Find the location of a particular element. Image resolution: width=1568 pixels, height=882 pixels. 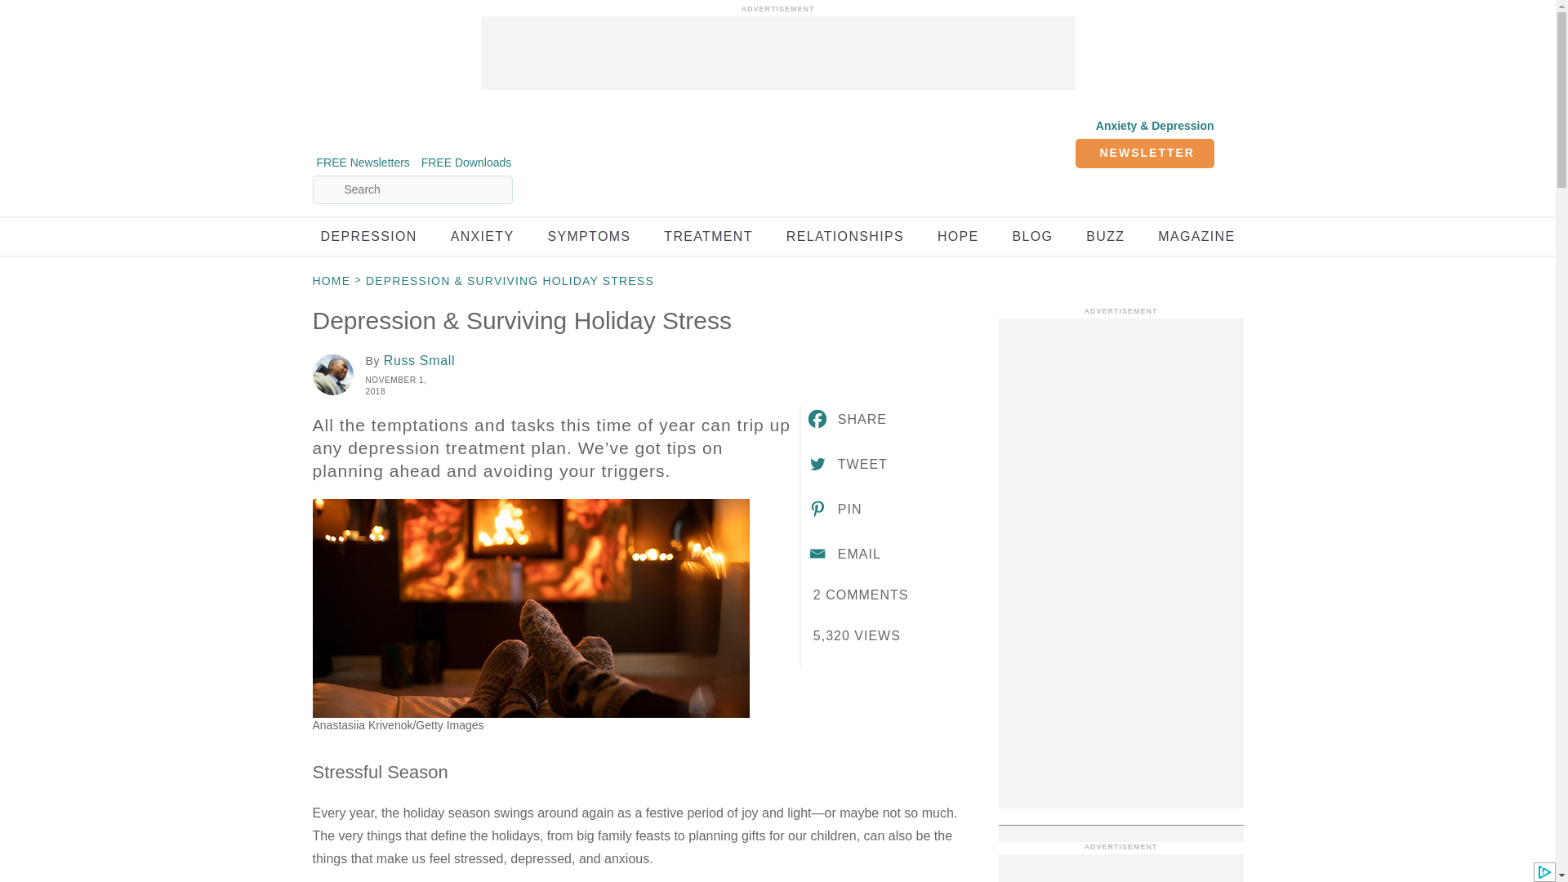

RELATIONSHIPS is located at coordinates (845, 236).